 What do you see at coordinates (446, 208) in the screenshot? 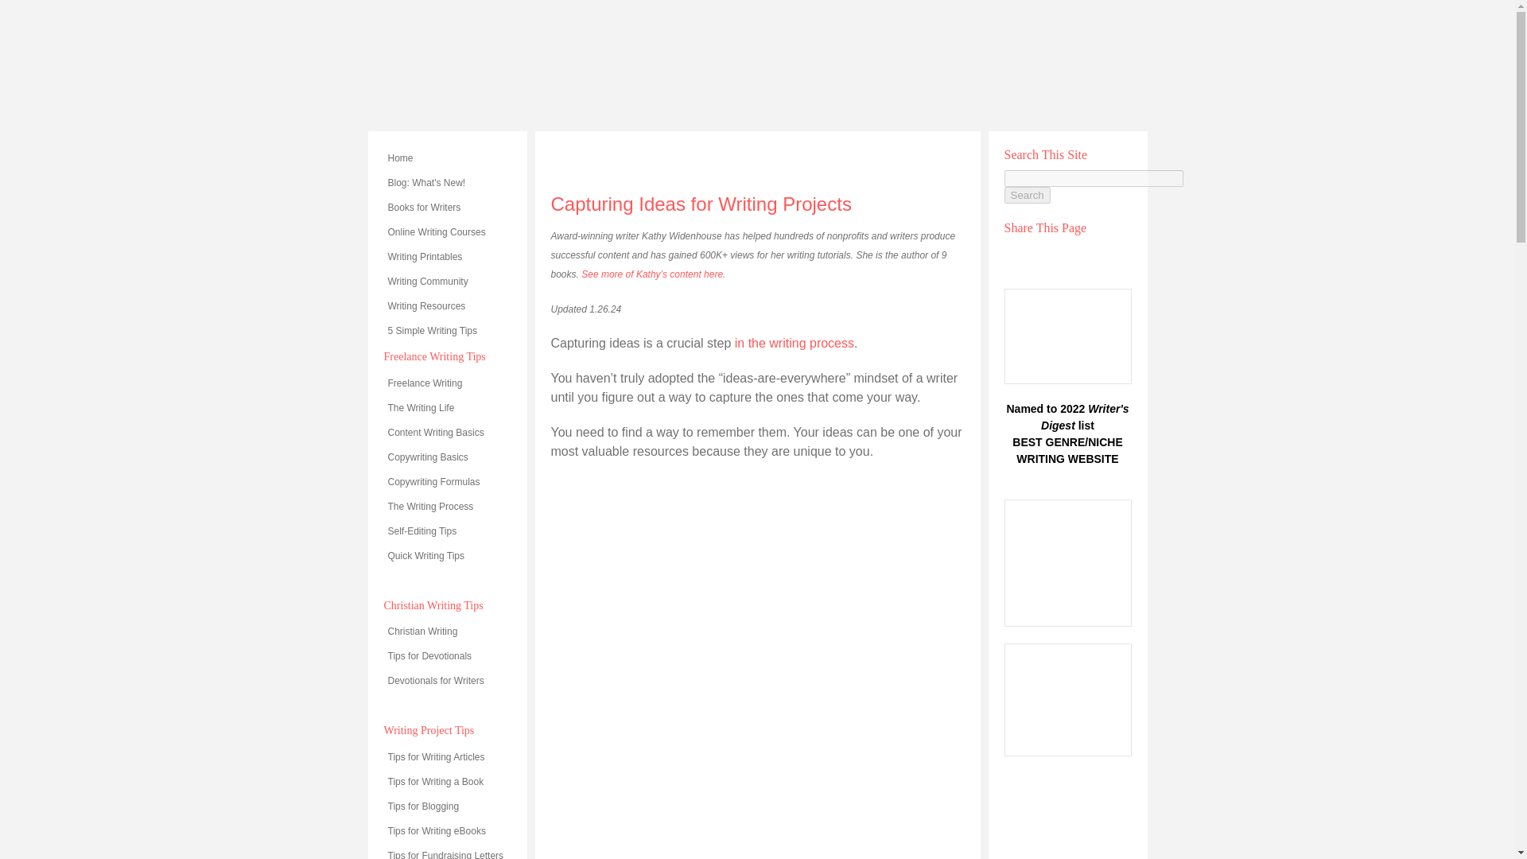
I see `Books for Writers` at bounding box center [446, 208].